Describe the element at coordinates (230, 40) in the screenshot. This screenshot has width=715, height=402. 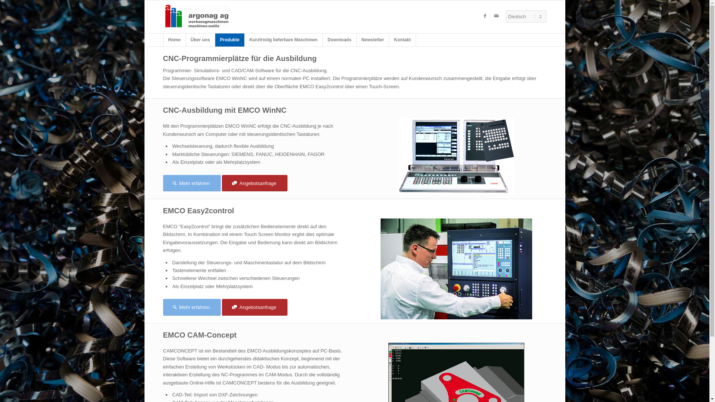
I see `Produkte` at that location.